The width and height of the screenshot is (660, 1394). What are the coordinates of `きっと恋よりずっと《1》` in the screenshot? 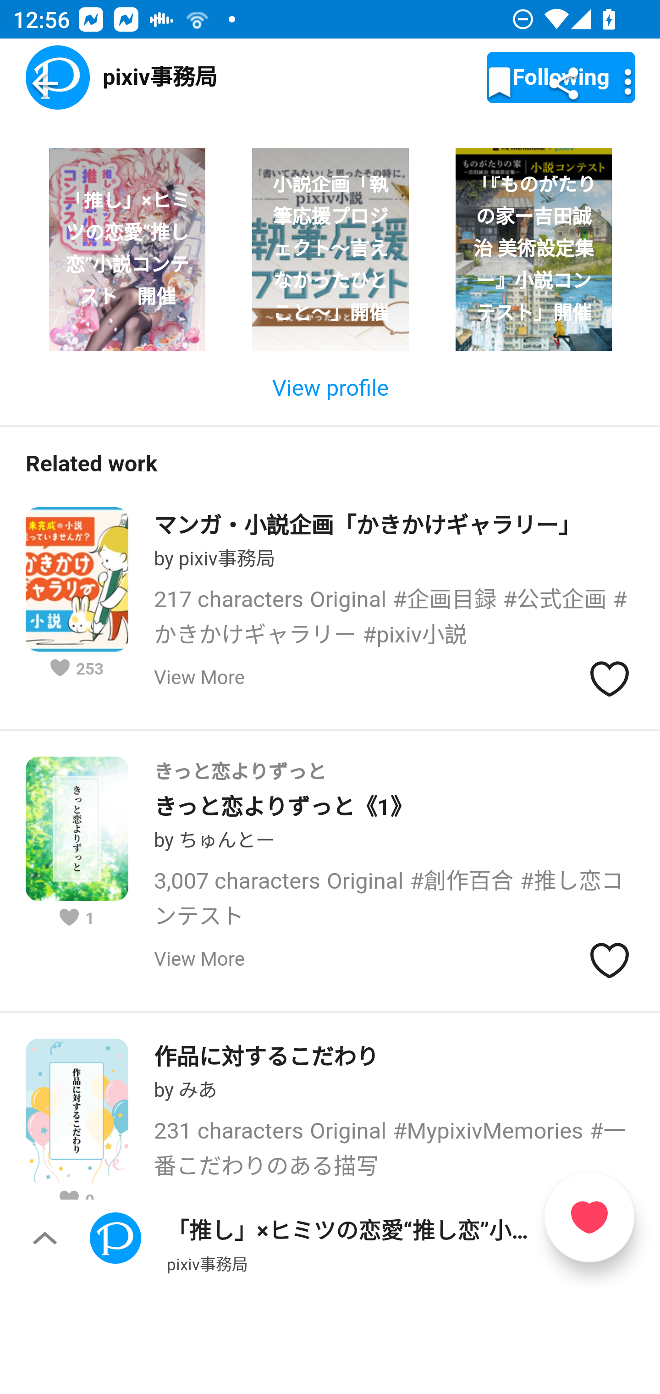 It's located at (283, 808).